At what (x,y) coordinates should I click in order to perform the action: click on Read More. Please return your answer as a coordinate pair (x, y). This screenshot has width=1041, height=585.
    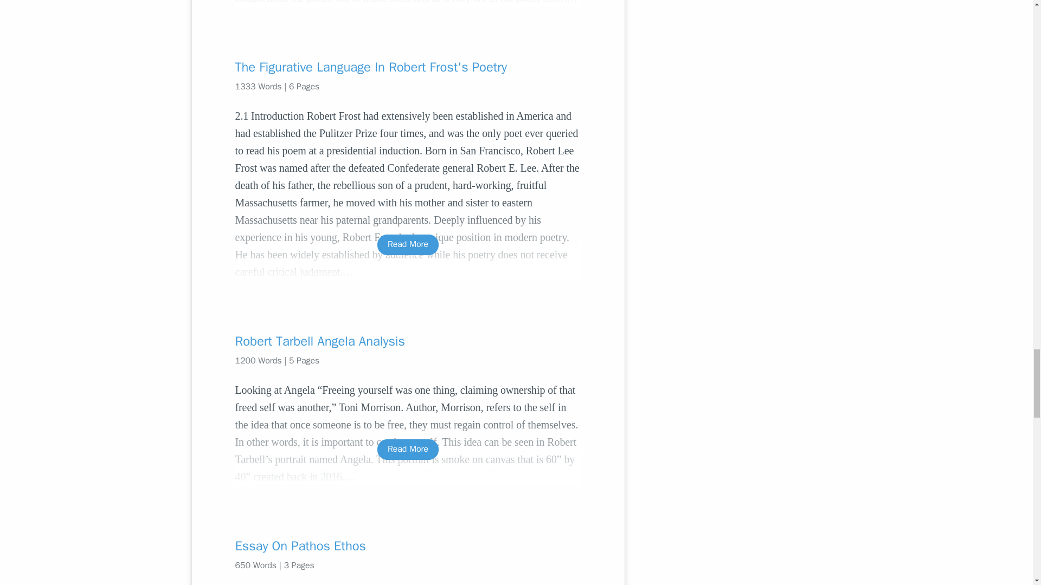
    Looking at the image, I should click on (408, 244).